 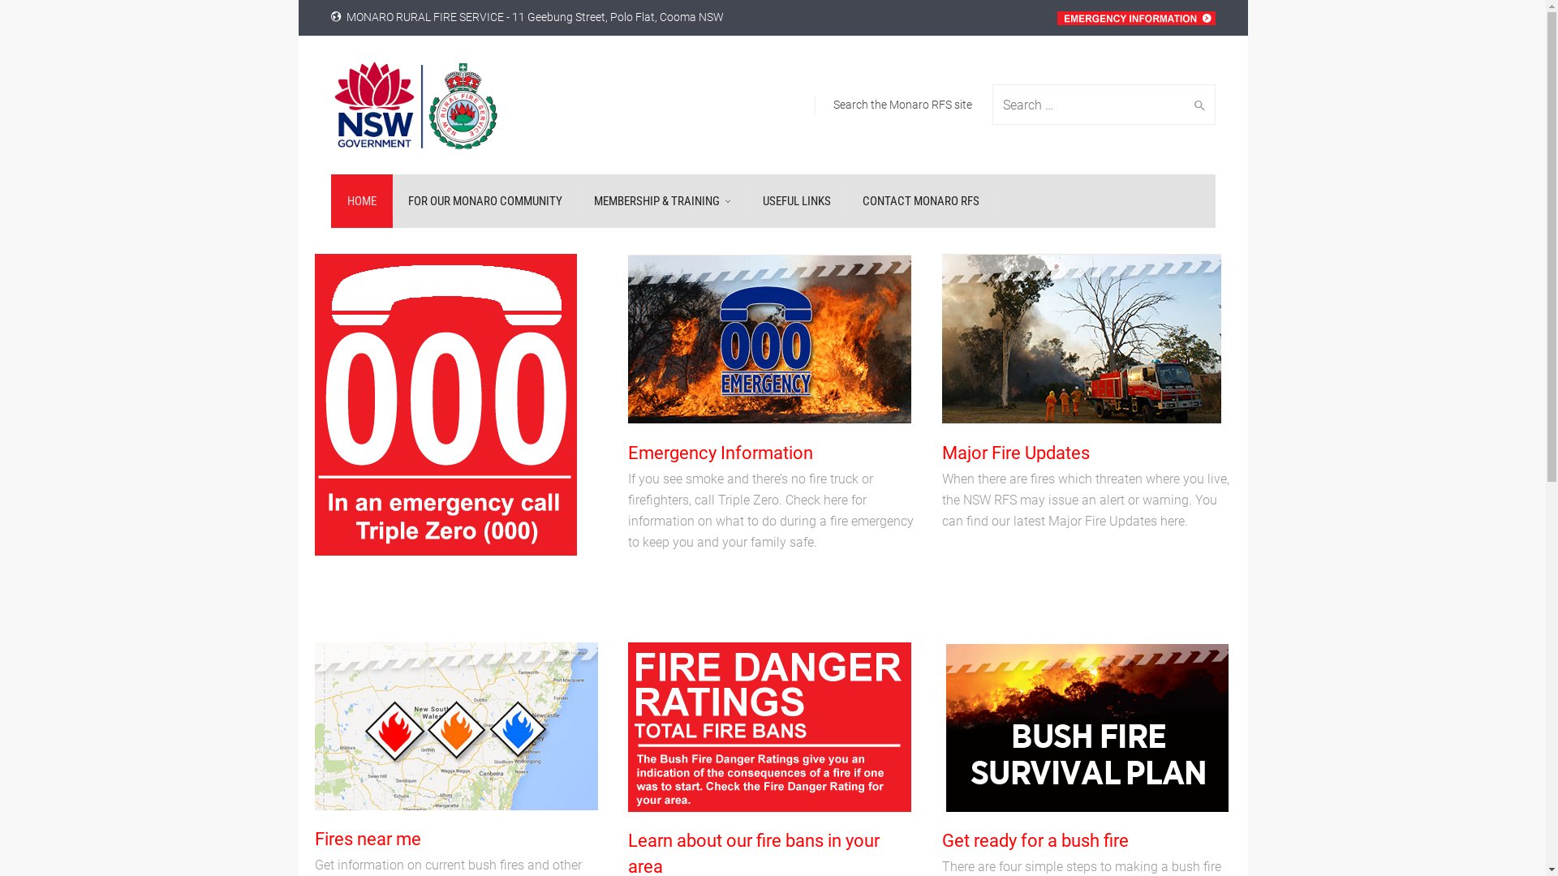 What do you see at coordinates (769, 339) in the screenshot?
I see `Emergency_contentbox` at bounding box center [769, 339].